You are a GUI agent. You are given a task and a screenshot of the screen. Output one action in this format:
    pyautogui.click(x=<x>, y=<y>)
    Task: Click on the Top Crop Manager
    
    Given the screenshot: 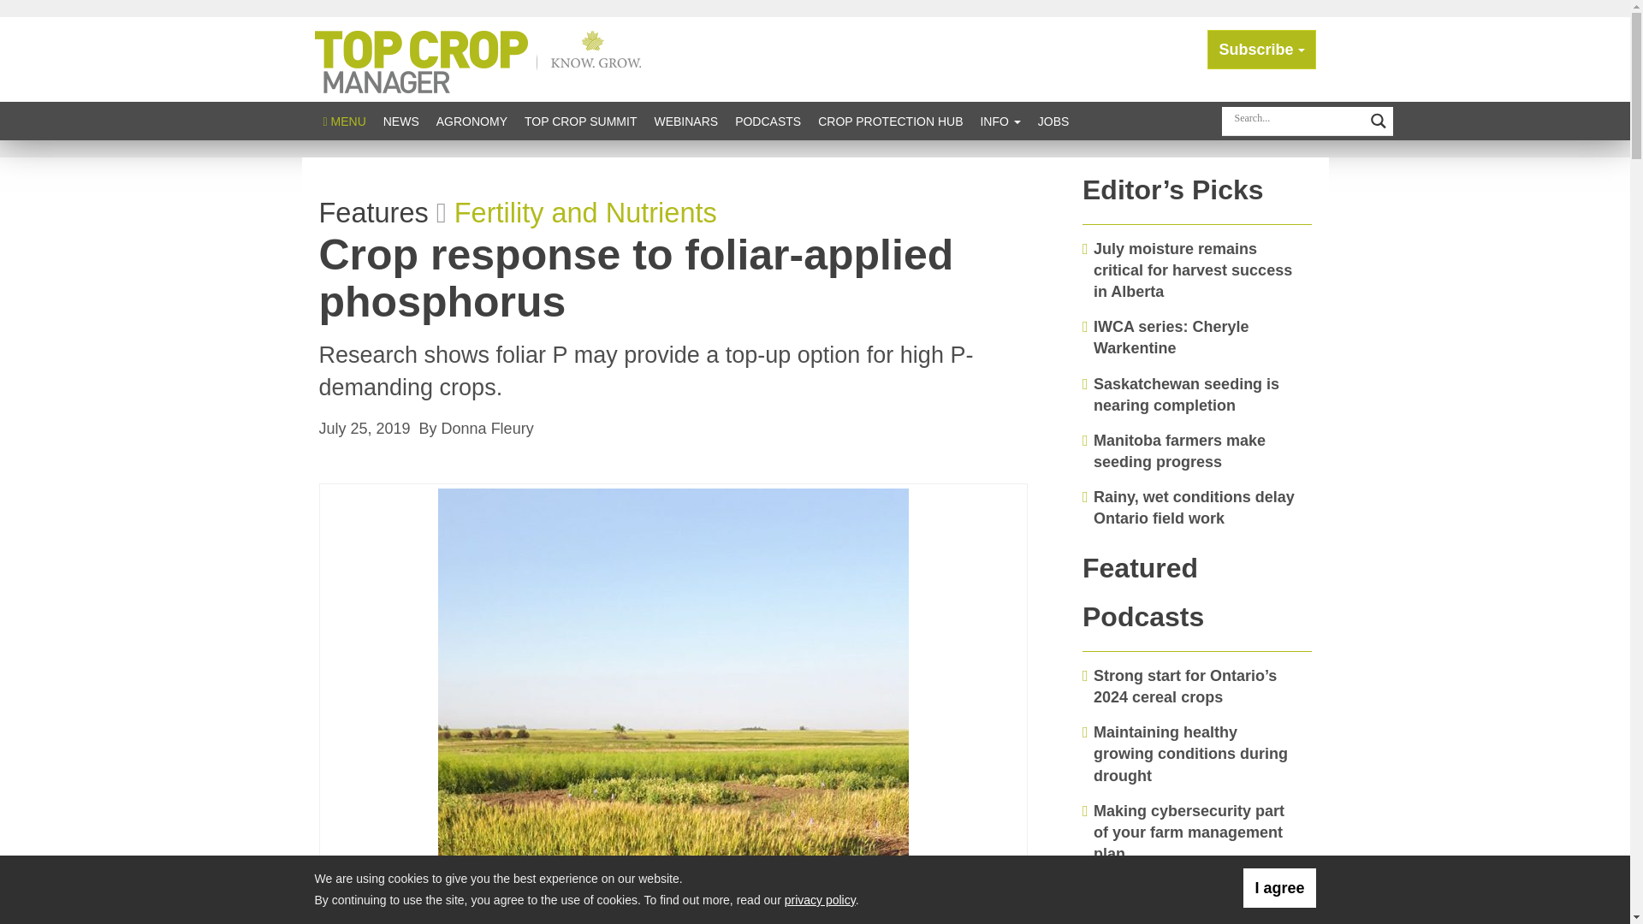 What is the action you would take?
    pyautogui.click(x=482, y=58)
    